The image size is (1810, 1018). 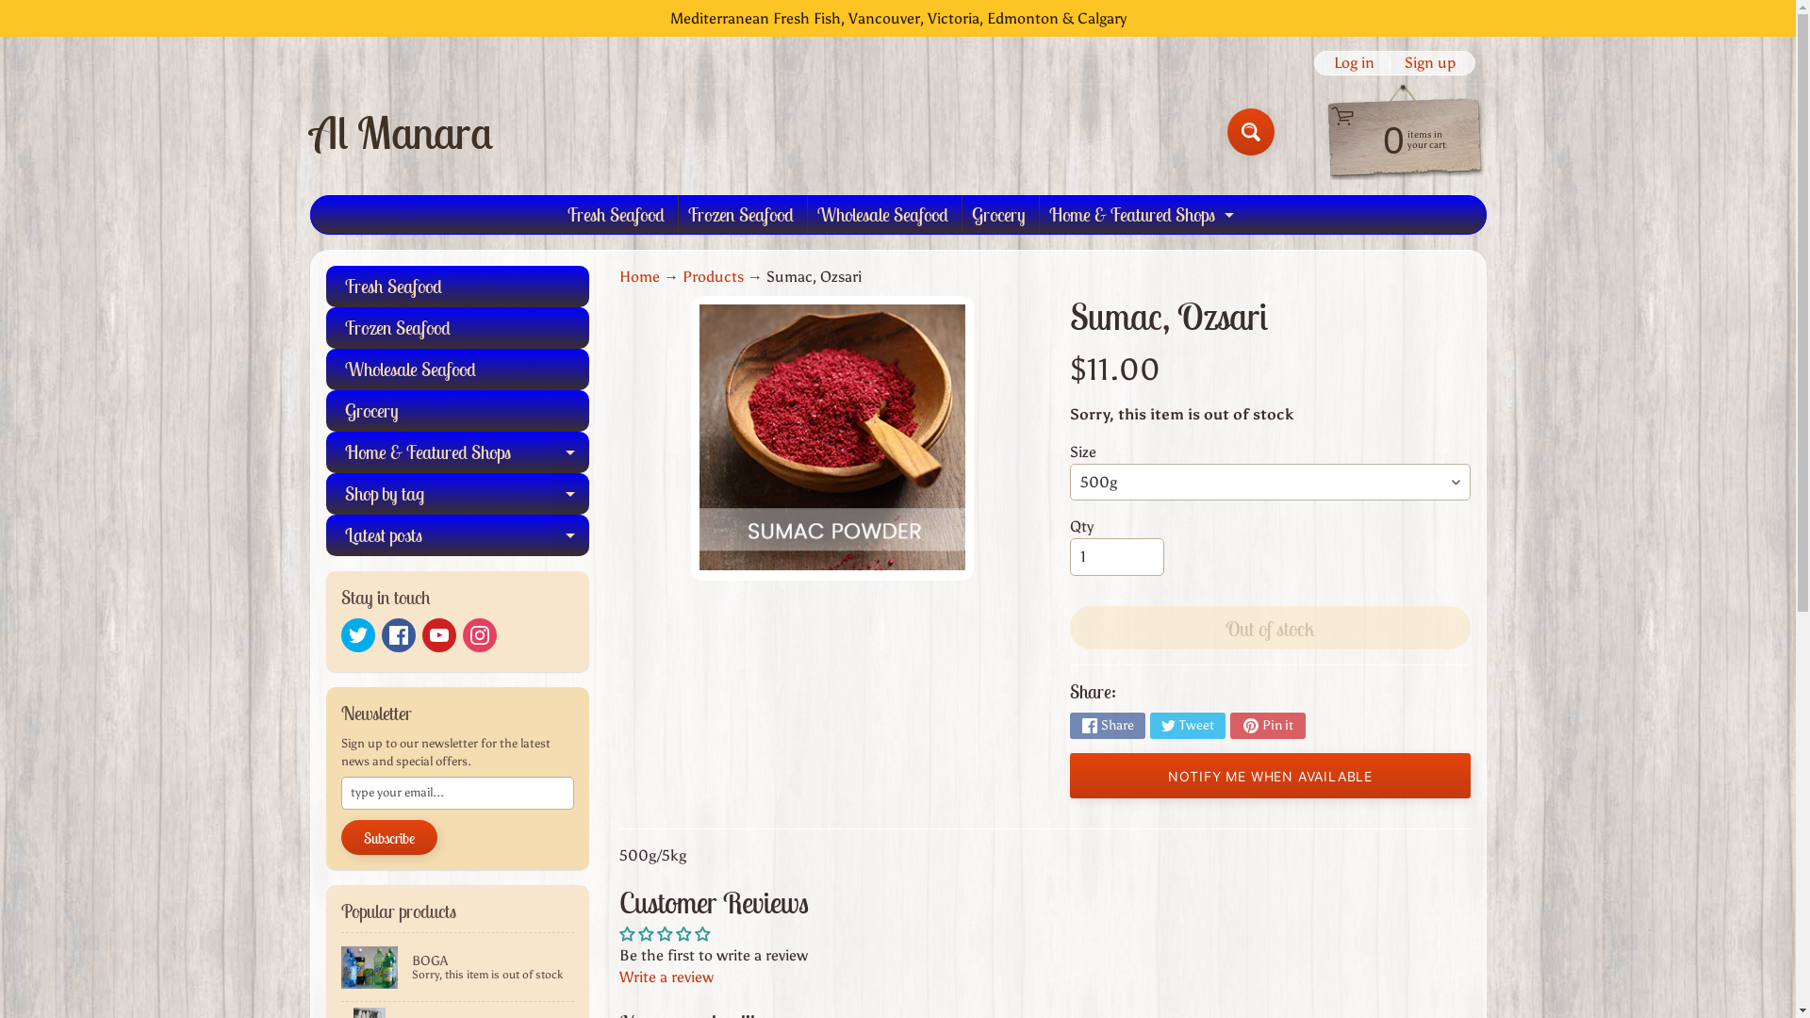 What do you see at coordinates (648, 306) in the screenshot?
I see `Skip to product information` at bounding box center [648, 306].